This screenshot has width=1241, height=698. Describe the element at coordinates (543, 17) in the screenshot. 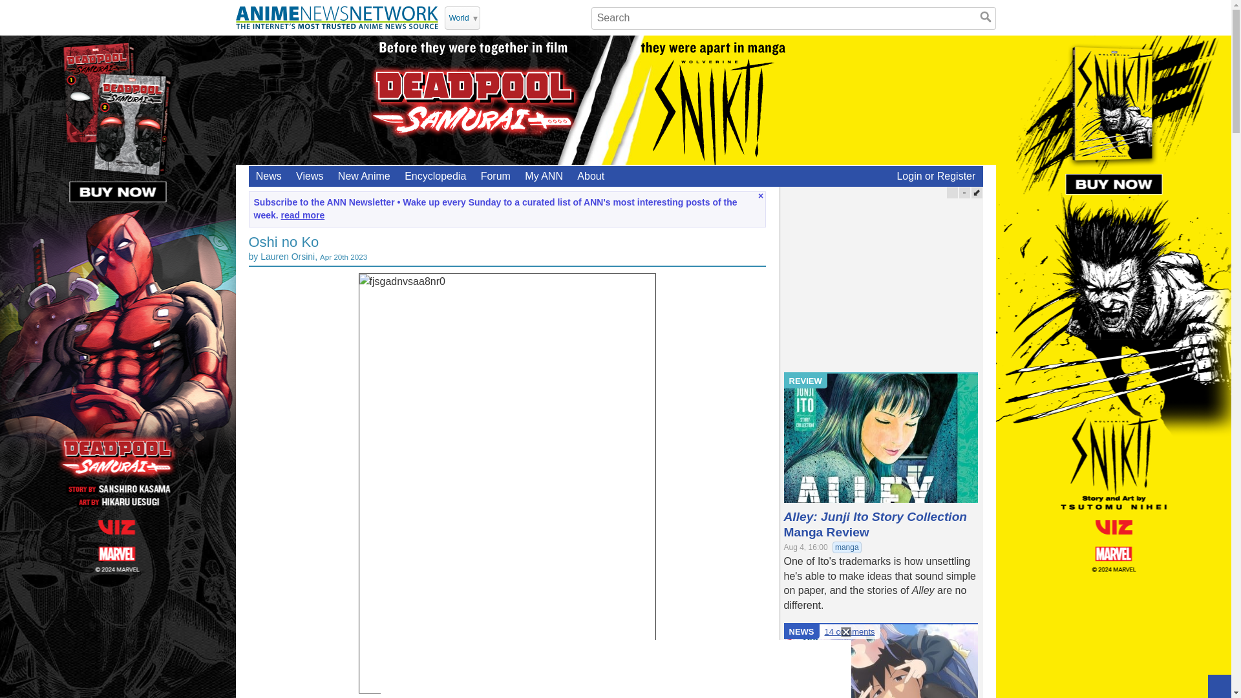

I see `Instagram` at that location.